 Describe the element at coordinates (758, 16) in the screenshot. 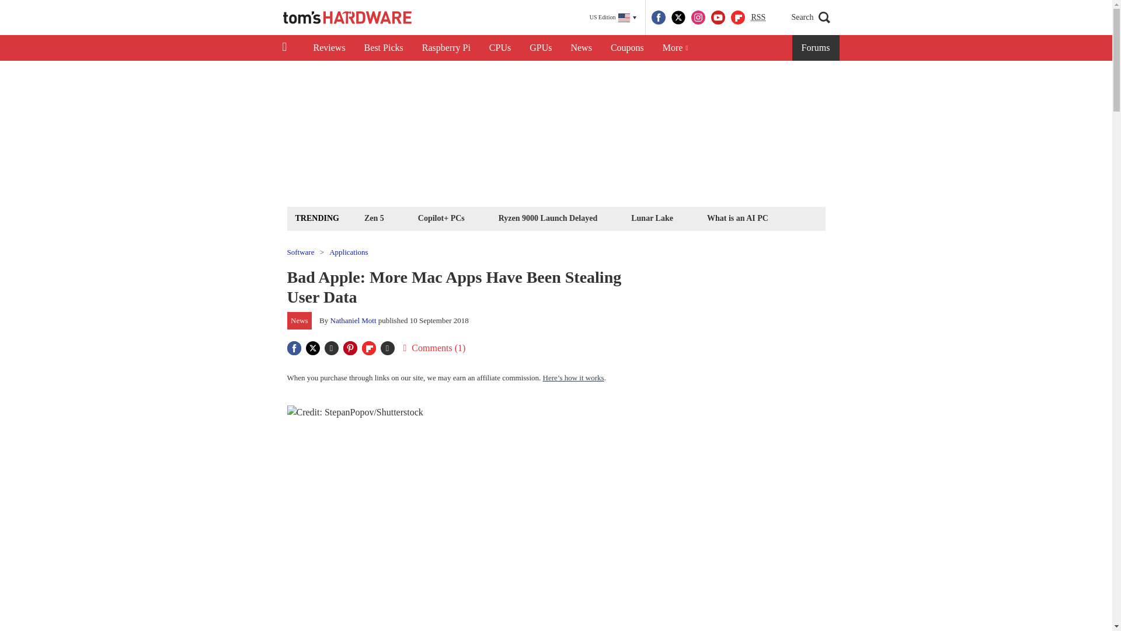

I see `Really Simple Syndication` at that location.